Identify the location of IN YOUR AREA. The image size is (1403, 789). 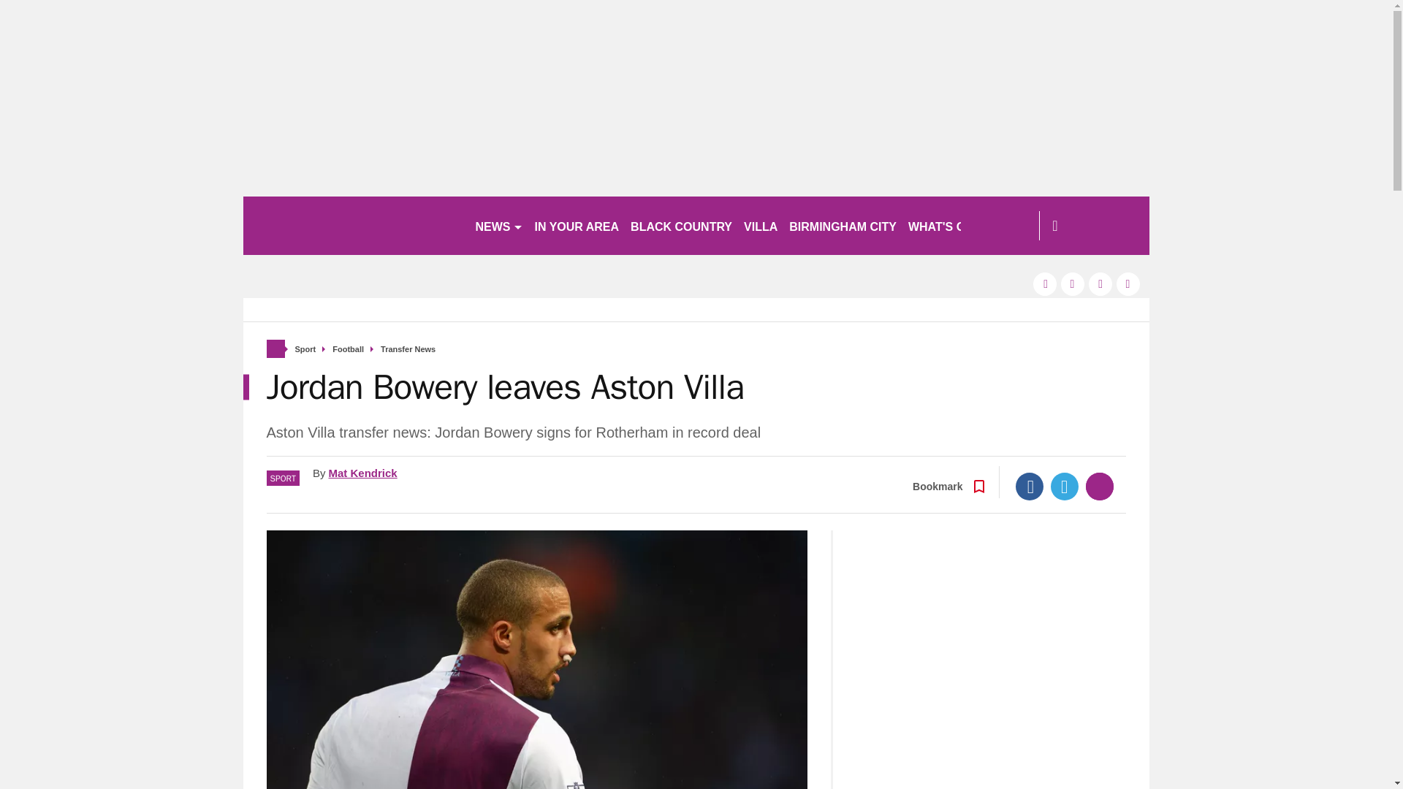
(577, 225).